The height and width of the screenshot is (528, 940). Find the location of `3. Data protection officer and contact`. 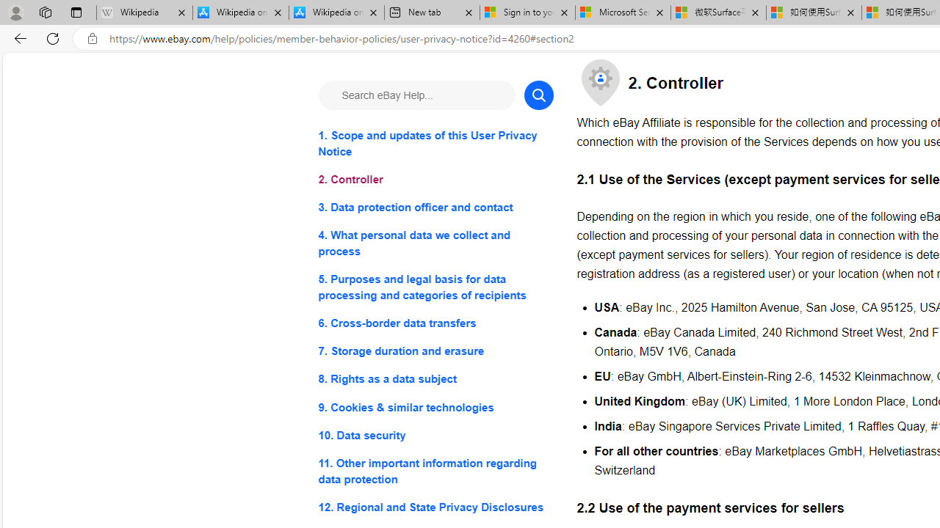

3. Data protection officer and contact is located at coordinates (435, 208).